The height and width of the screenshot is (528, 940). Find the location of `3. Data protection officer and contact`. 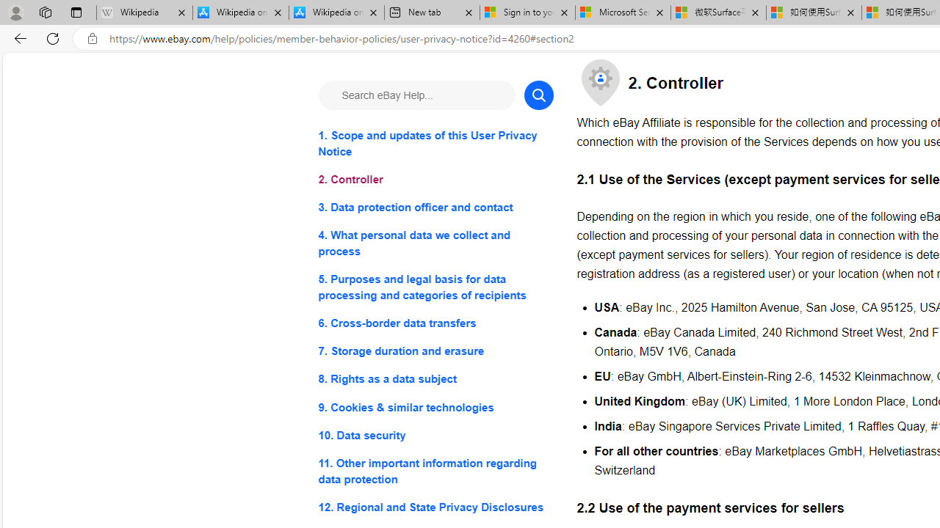

3. Data protection officer and contact is located at coordinates (435, 208).